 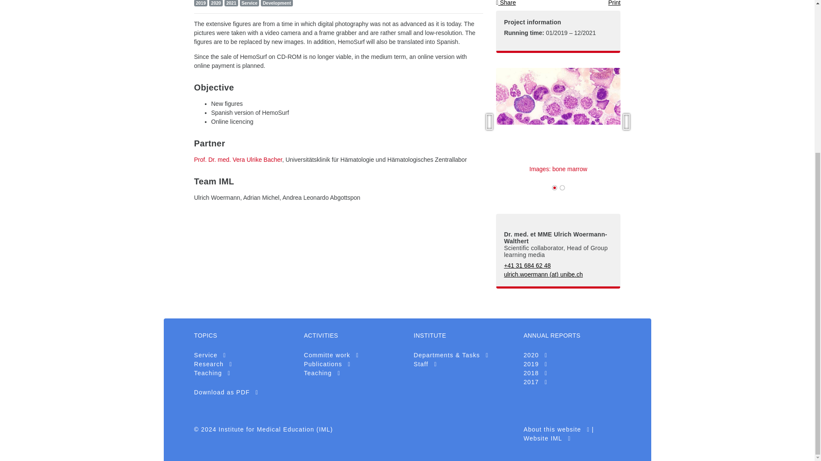 I want to click on Publications 2018, so click(x=328, y=364).